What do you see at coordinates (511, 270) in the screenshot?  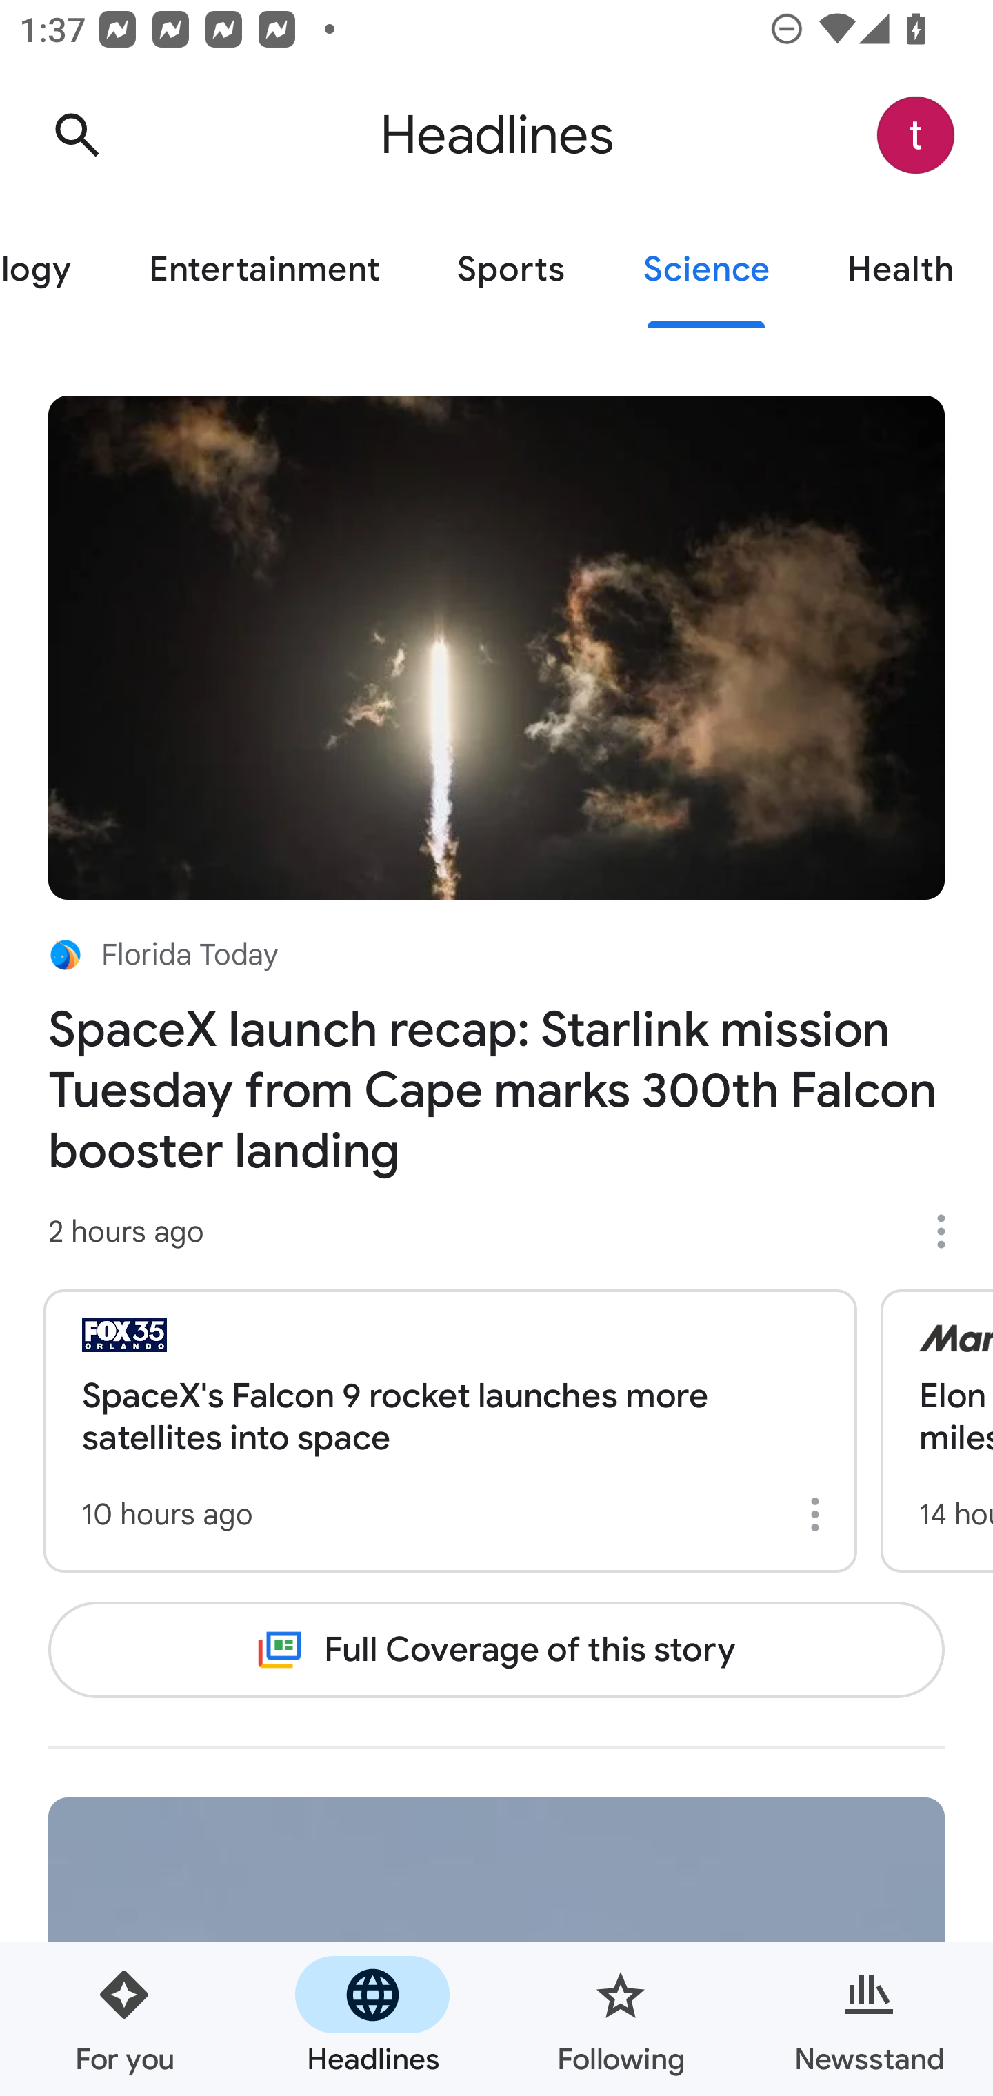 I see `Sports` at bounding box center [511, 270].